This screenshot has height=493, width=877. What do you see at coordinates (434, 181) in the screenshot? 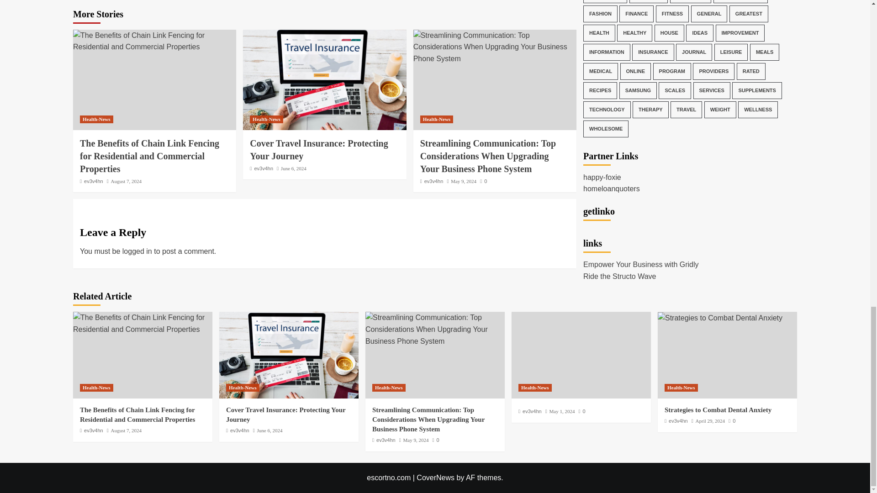
I see `ev3v4hn` at bounding box center [434, 181].